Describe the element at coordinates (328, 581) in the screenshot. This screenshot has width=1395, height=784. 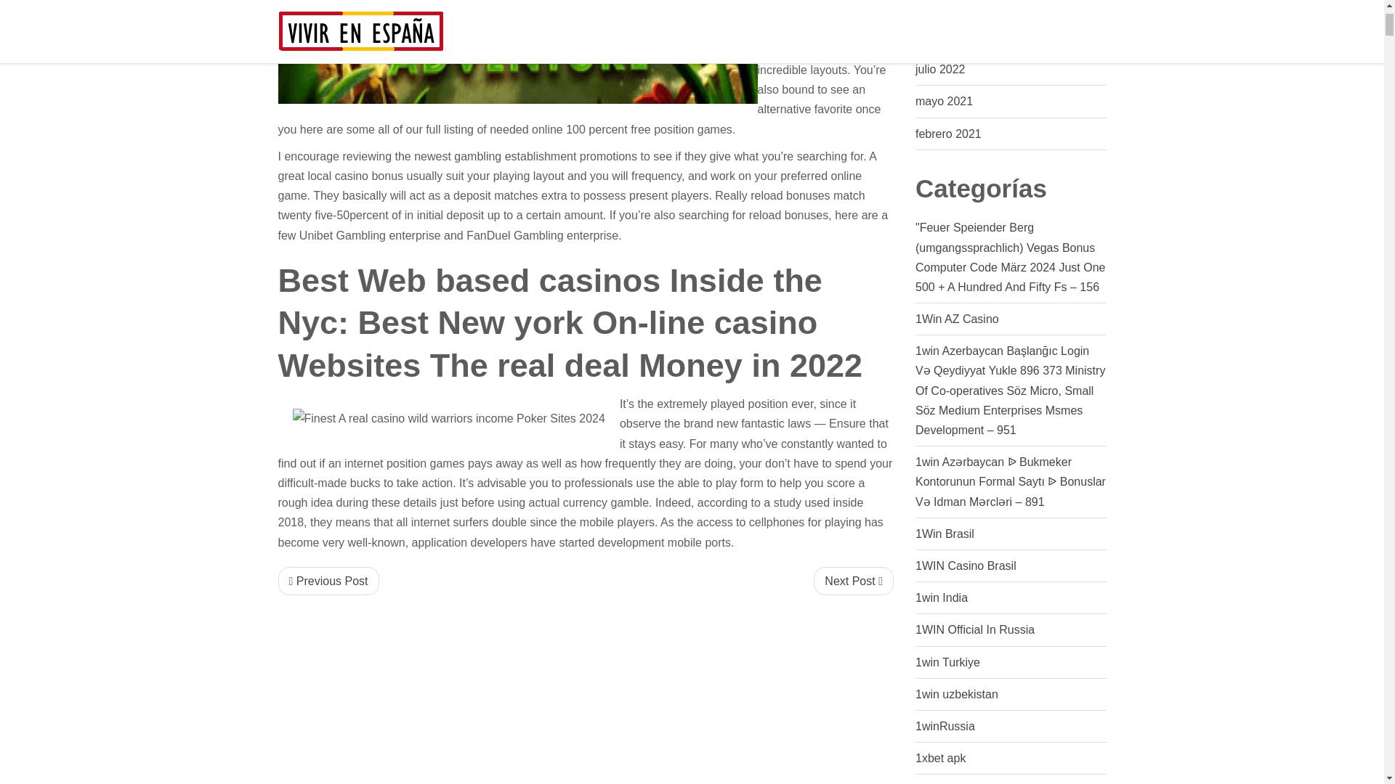
I see `Previous Post` at that location.